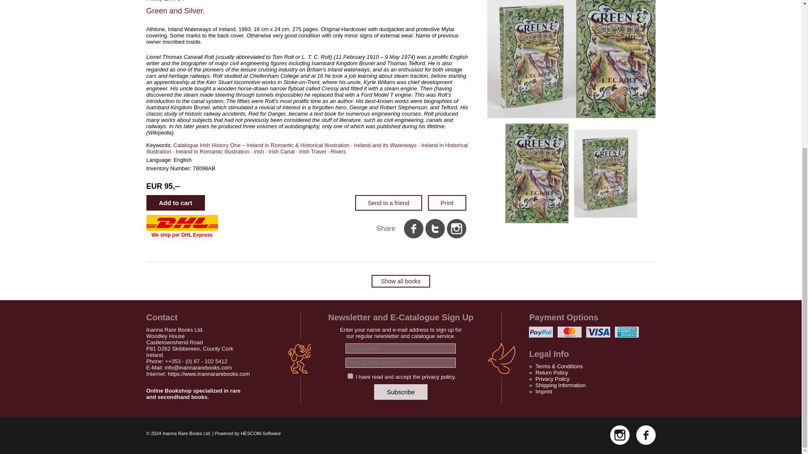 Image resolution: width=808 pixels, height=454 pixels. Describe the element at coordinates (571, 116) in the screenshot. I see `Rolt, Green and Silver.` at that location.